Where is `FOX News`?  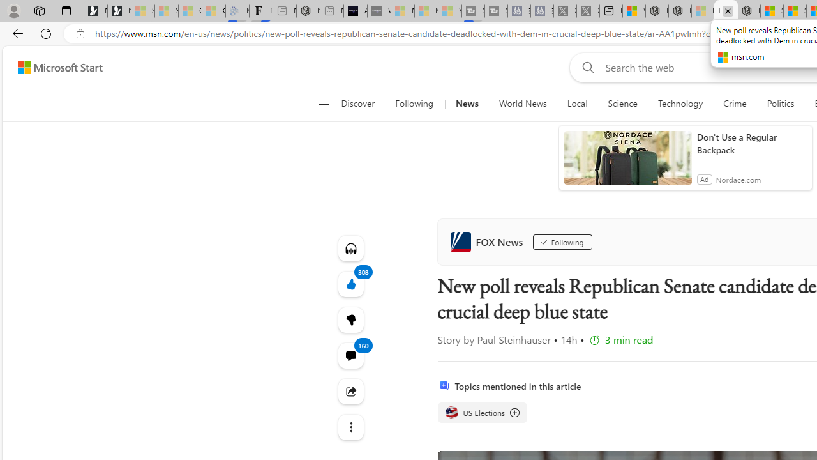
FOX News is located at coordinates (489, 241).